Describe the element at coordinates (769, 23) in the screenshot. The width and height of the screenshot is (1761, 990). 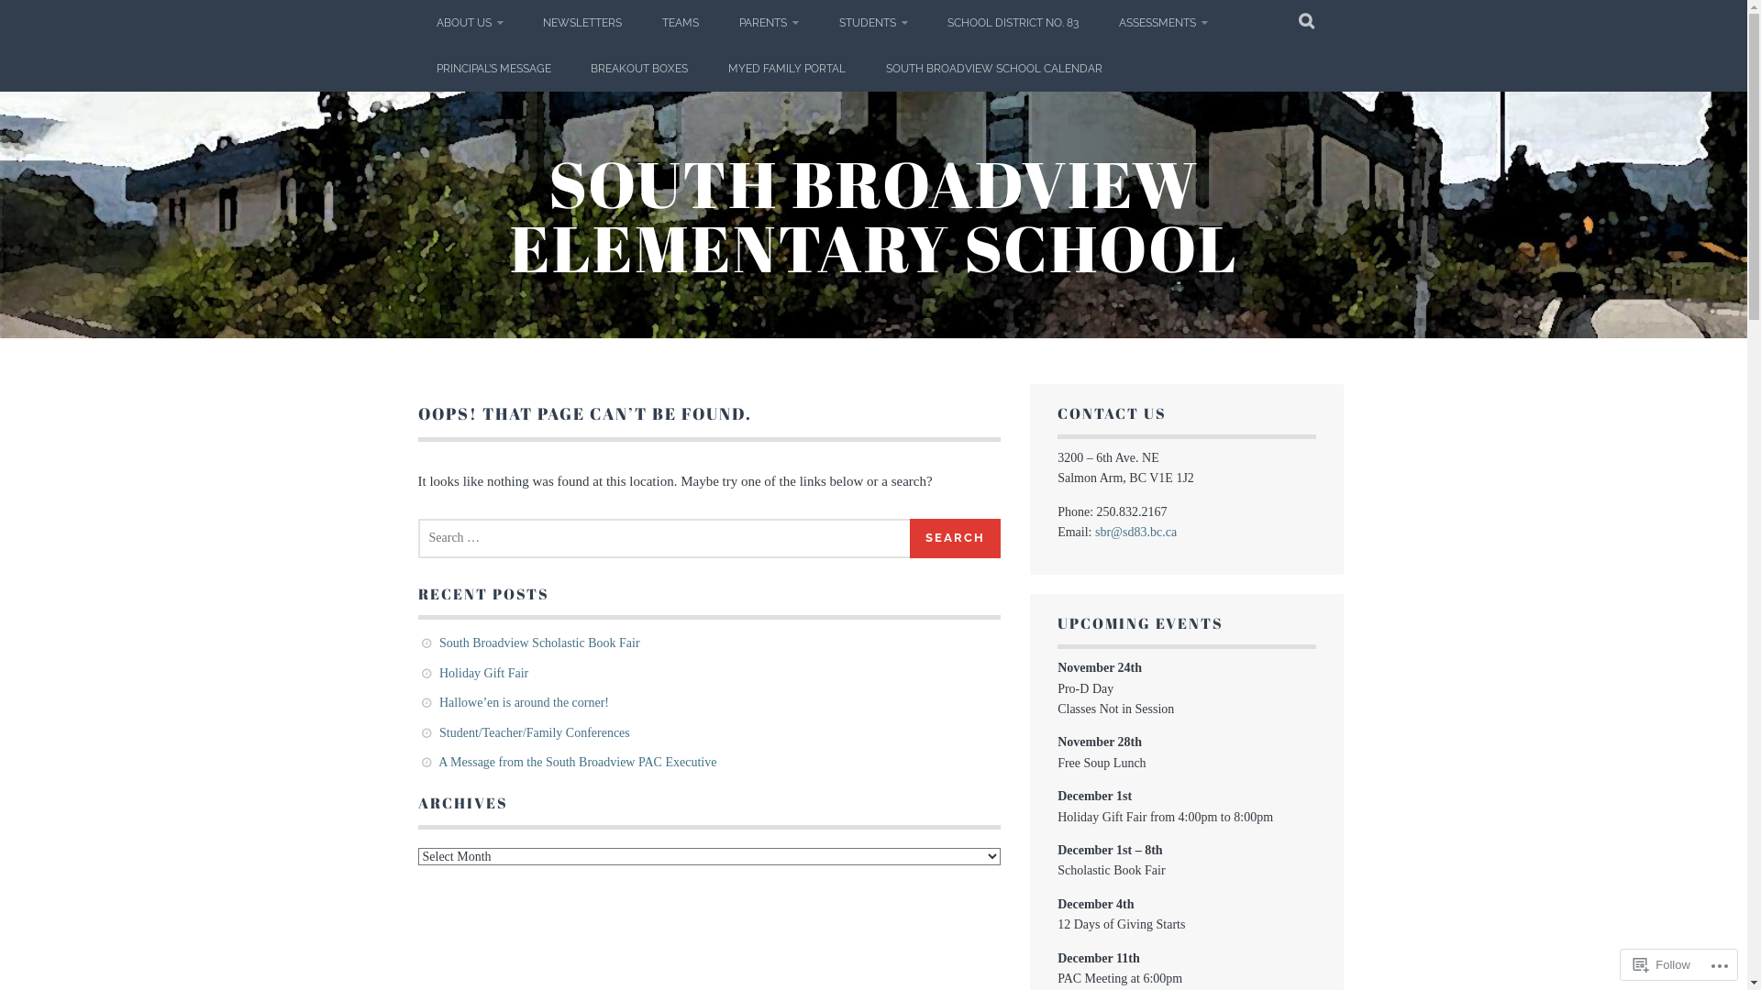
I see `PARENTS` at that location.